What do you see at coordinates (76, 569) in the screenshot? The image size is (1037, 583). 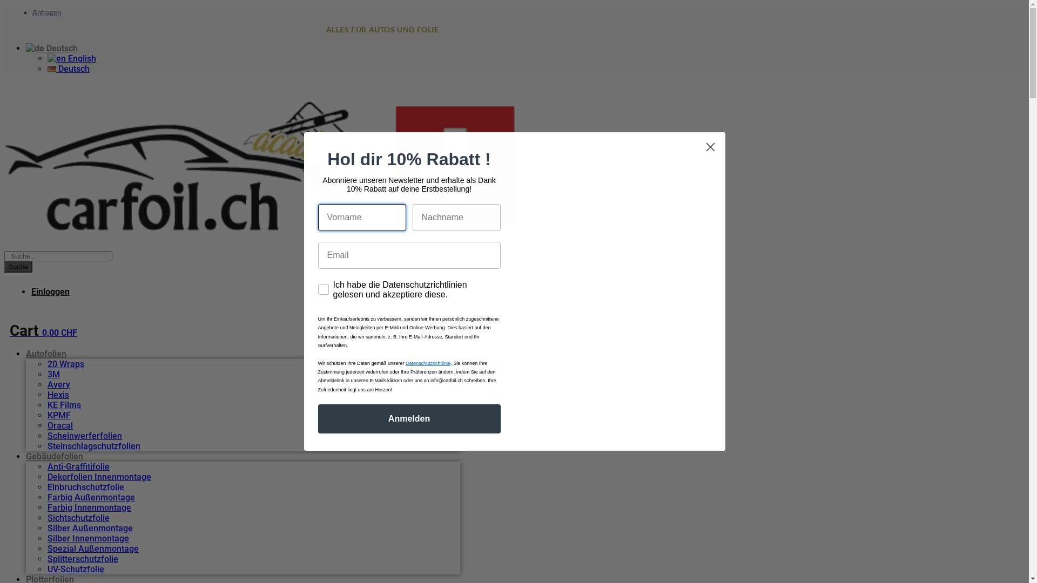 I see `UV-Schutzfolie` at bounding box center [76, 569].